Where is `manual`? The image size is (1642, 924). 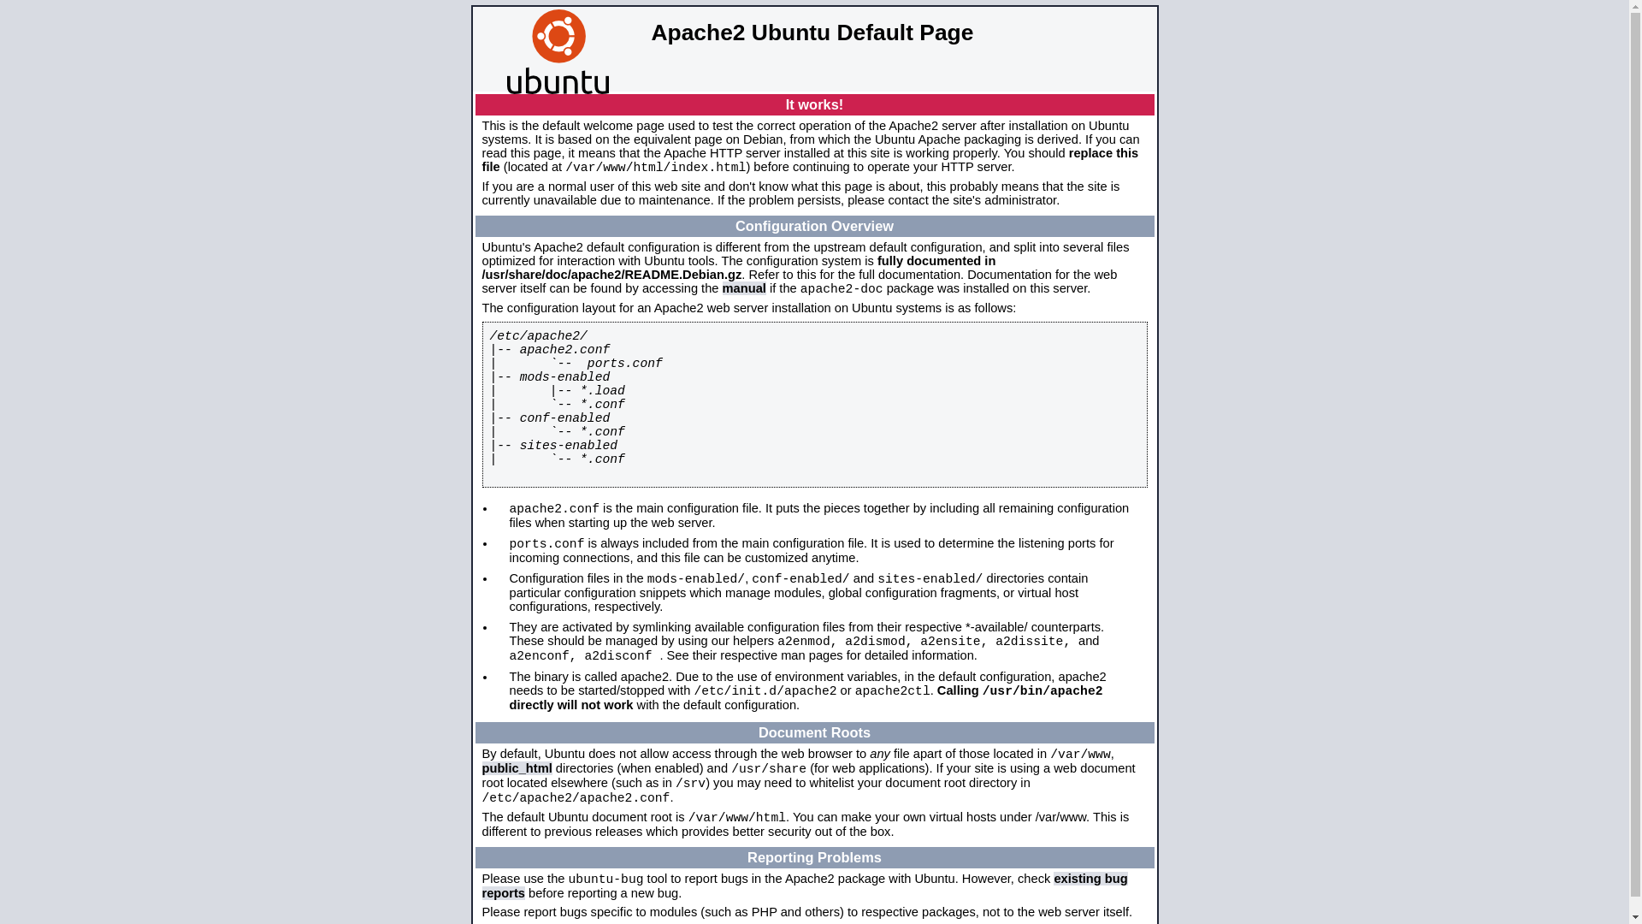
manual is located at coordinates (744, 288).